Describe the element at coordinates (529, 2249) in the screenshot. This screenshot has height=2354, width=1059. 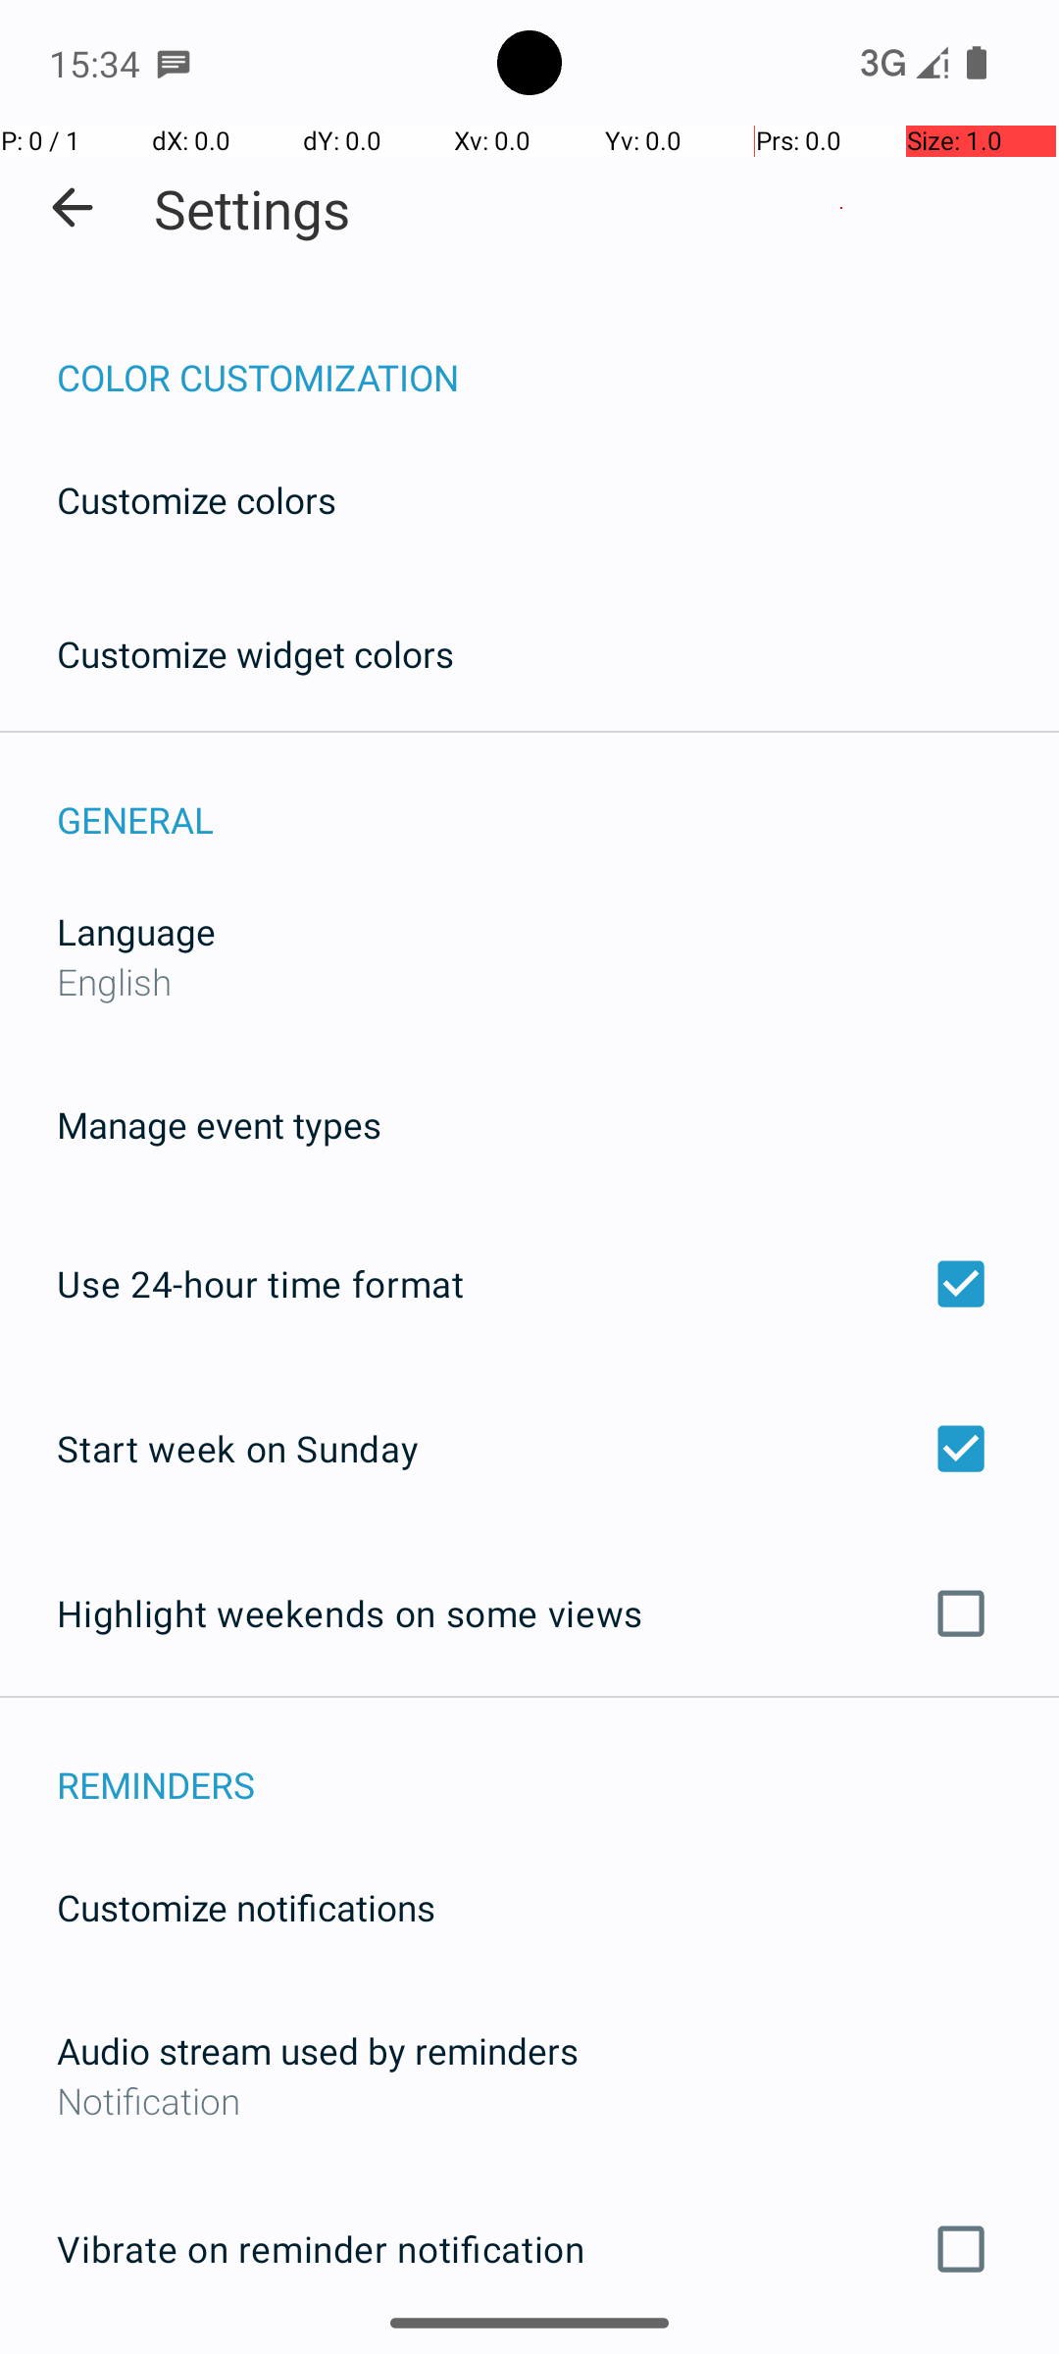
I see `Vibrate on reminder notification` at that location.